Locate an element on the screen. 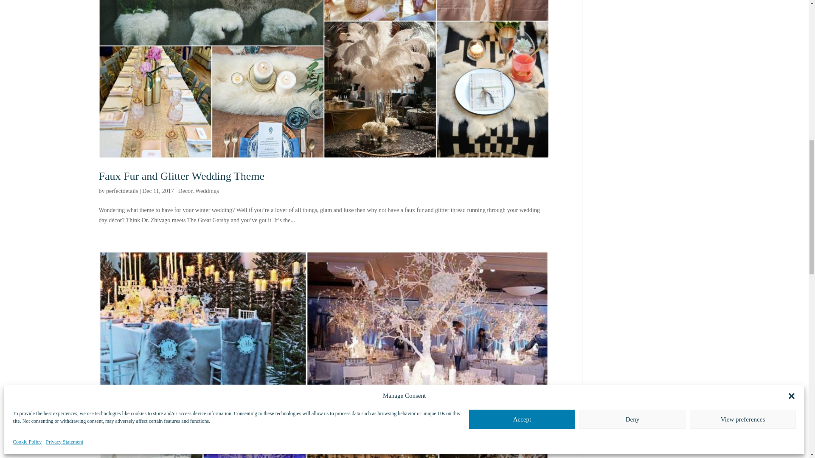 The height and width of the screenshot is (458, 815). Posts by perfectdetails is located at coordinates (121, 191).